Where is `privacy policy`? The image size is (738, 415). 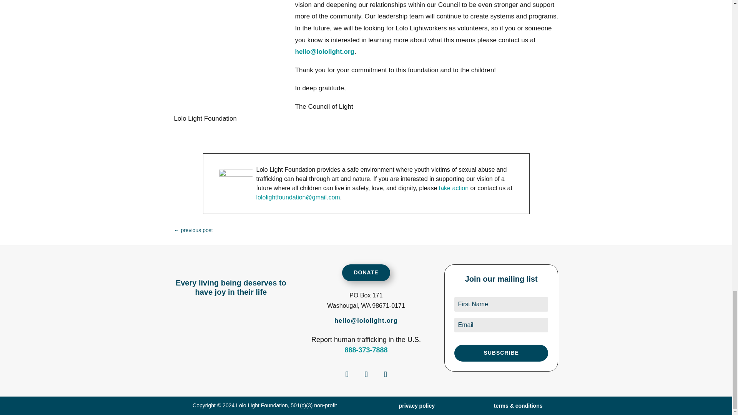 privacy policy is located at coordinates (417, 405).